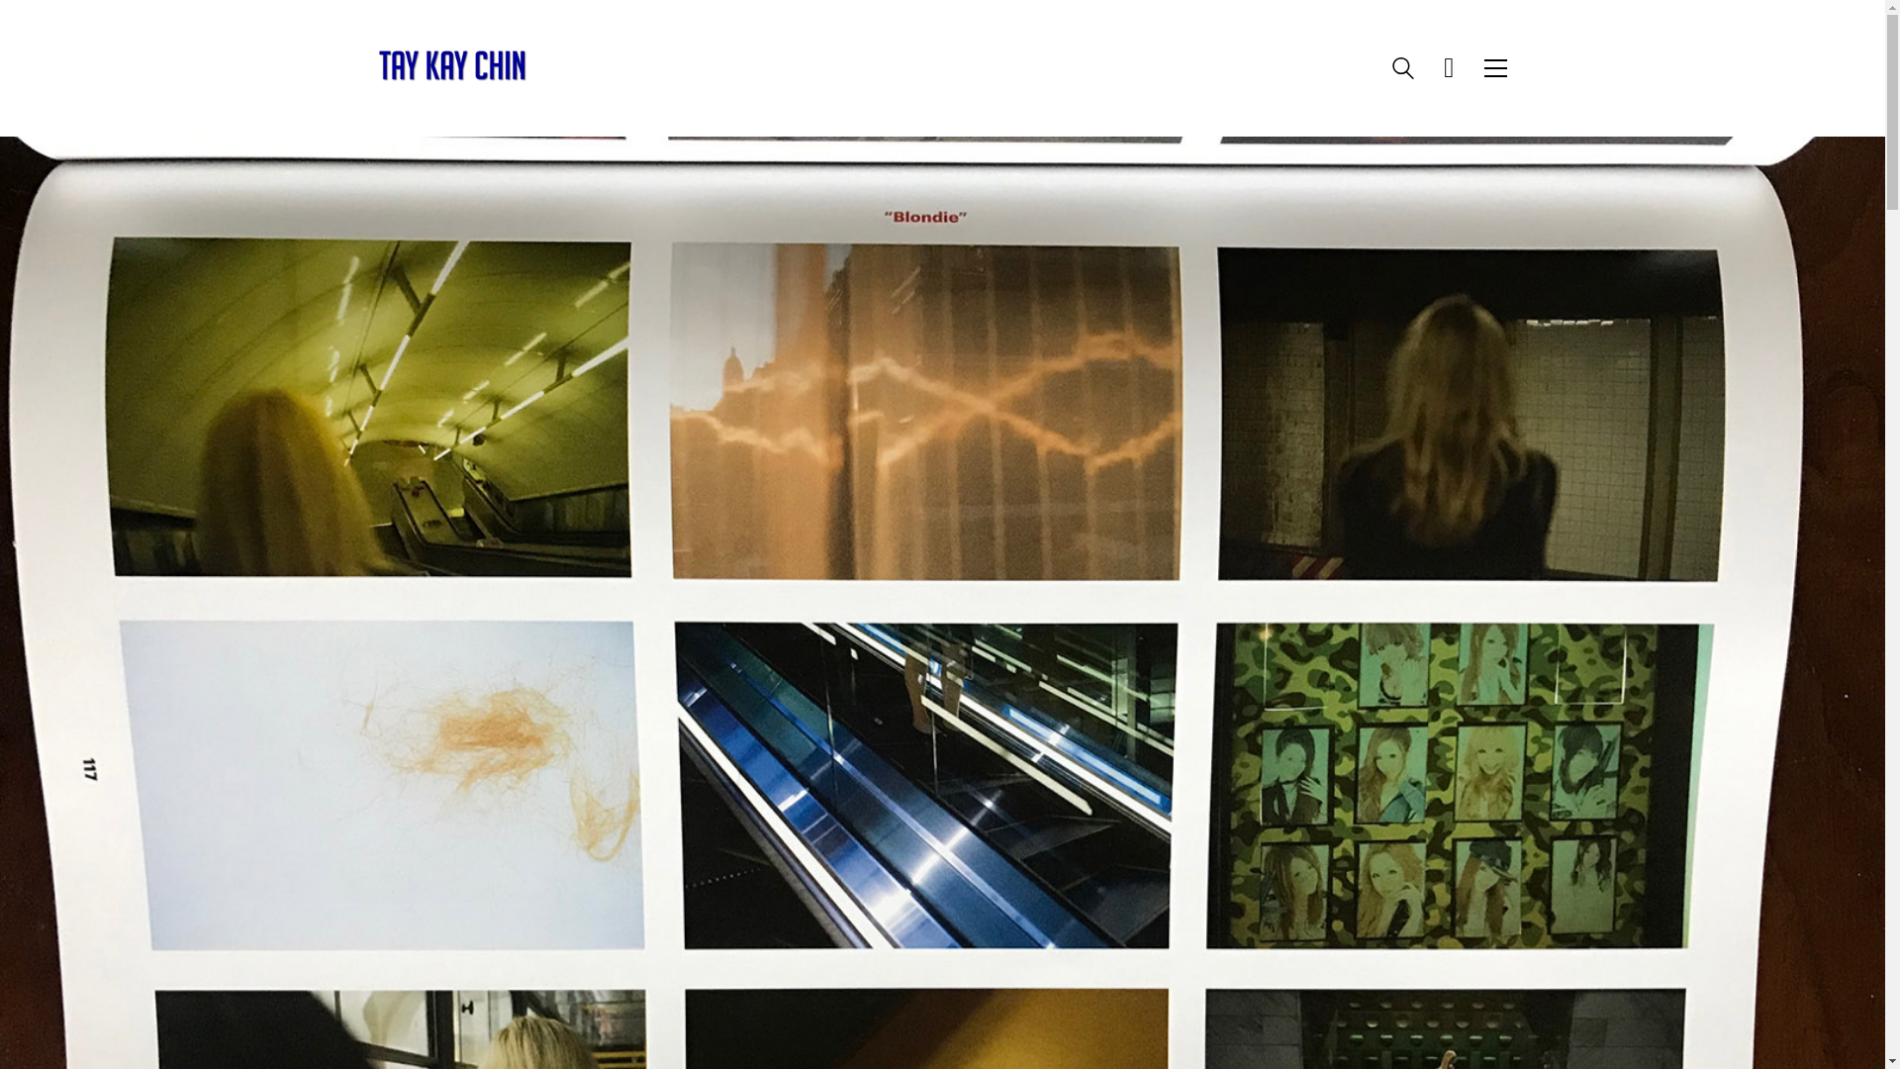  What do you see at coordinates (935, 963) in the screenshot?
I see `Facebook` at bounding box center [935, 963].